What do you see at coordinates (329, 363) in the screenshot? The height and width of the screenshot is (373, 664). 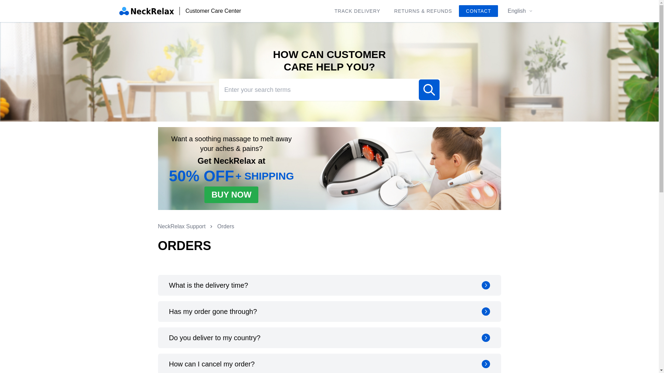 I see `How can I cancel my order? ` at bounding box center [329, 363].